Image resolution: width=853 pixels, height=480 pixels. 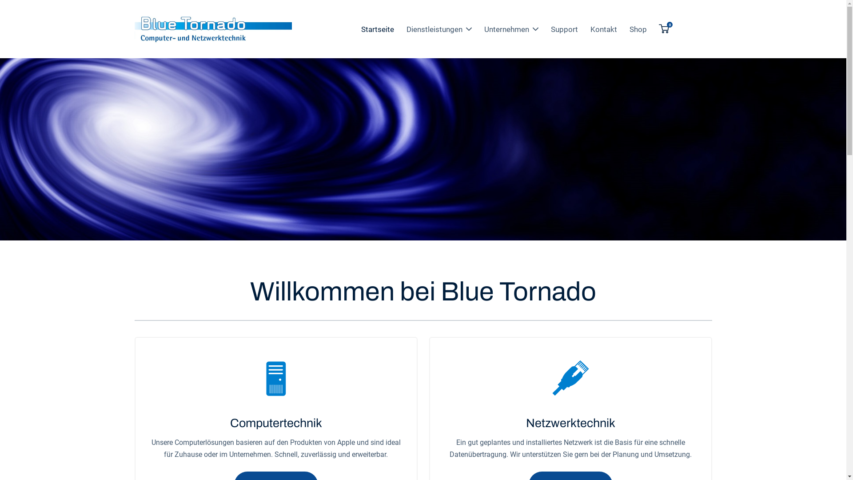 What do you see at coordinates (564, 29) in the screenshot?
I see `Support` at bounding box center [564, 29].